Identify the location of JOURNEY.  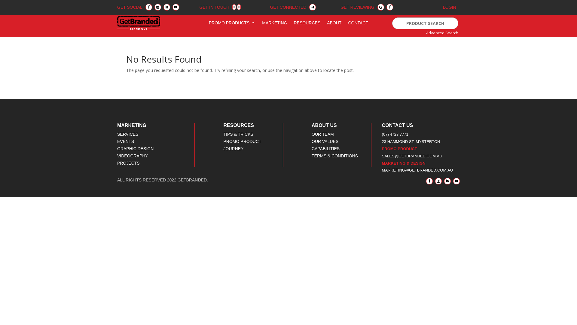
(234, 149).